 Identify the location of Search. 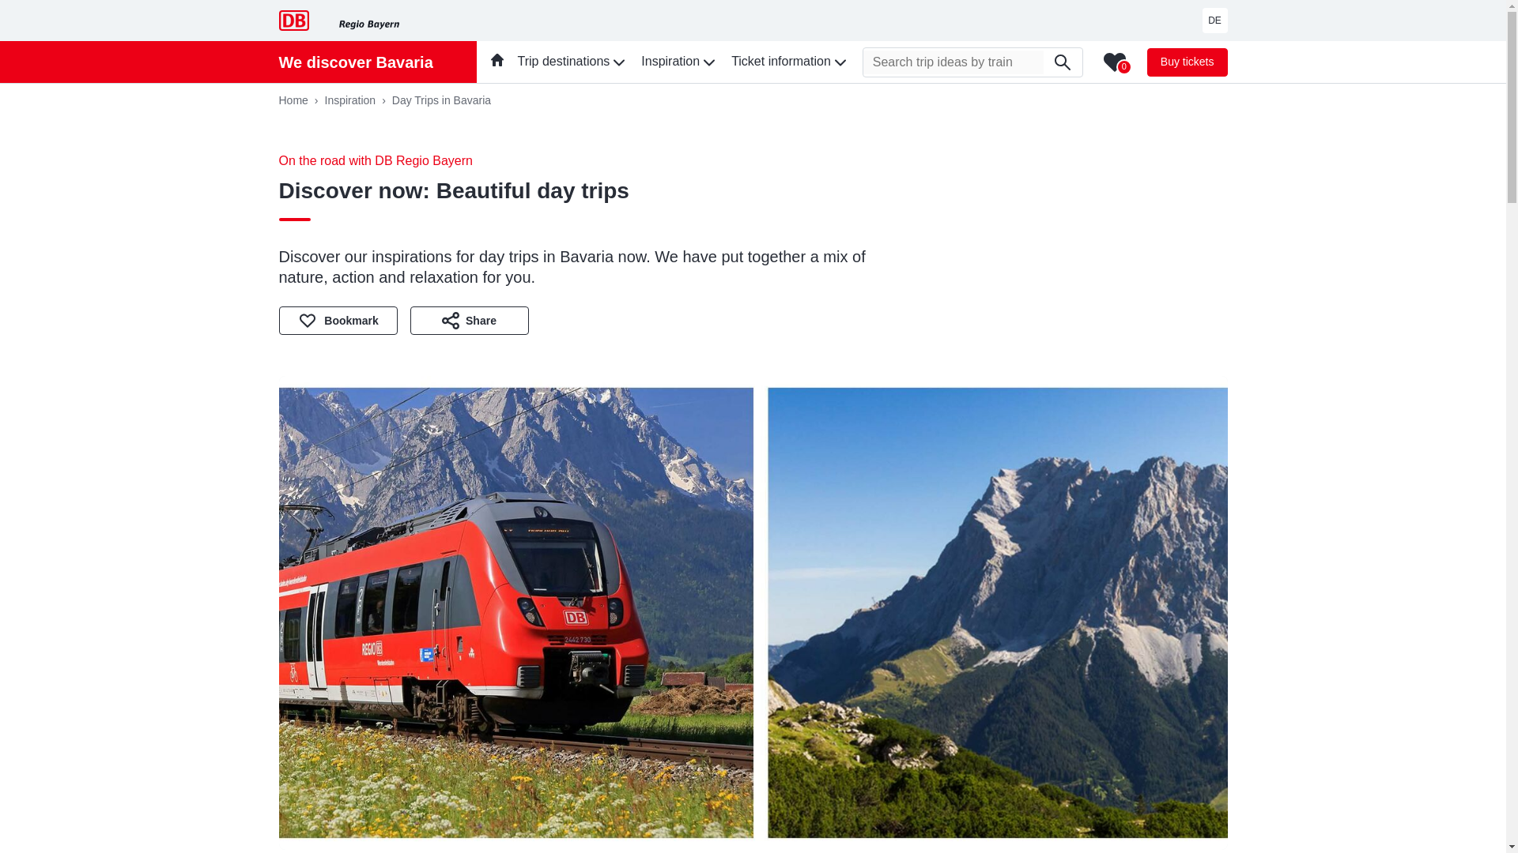
(1063, 62).